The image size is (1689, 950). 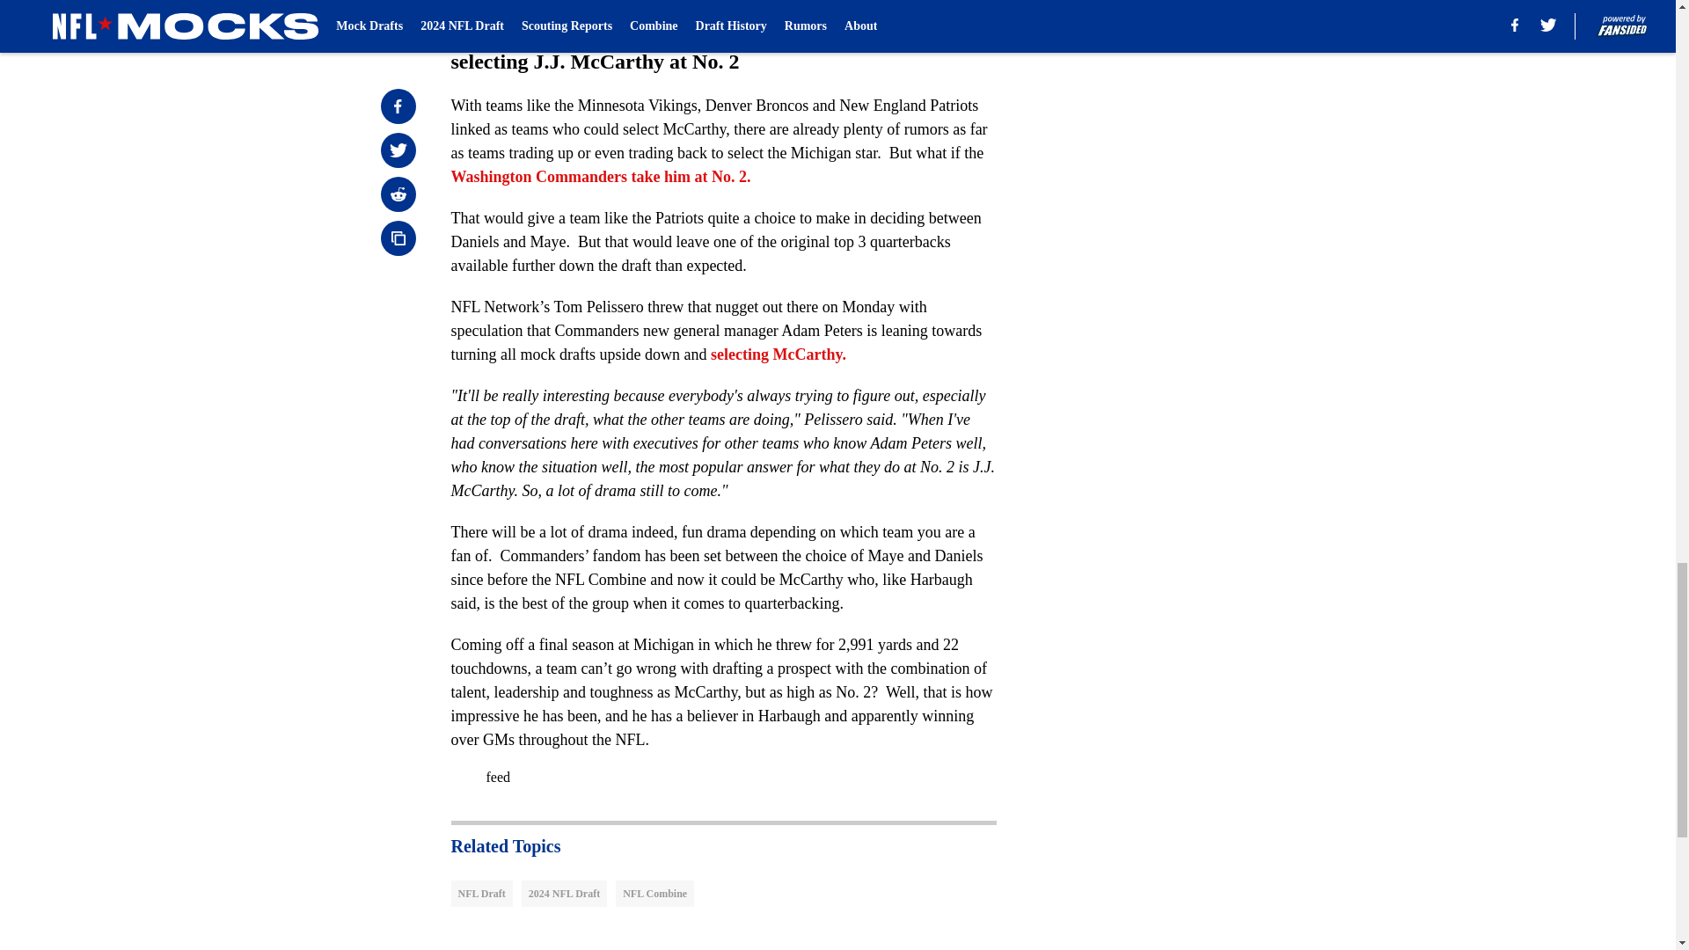 What do you see at coordinates (778, 354) in the screenshot?
I see `selecting McCarthy.` at bounding box center [778, 354].